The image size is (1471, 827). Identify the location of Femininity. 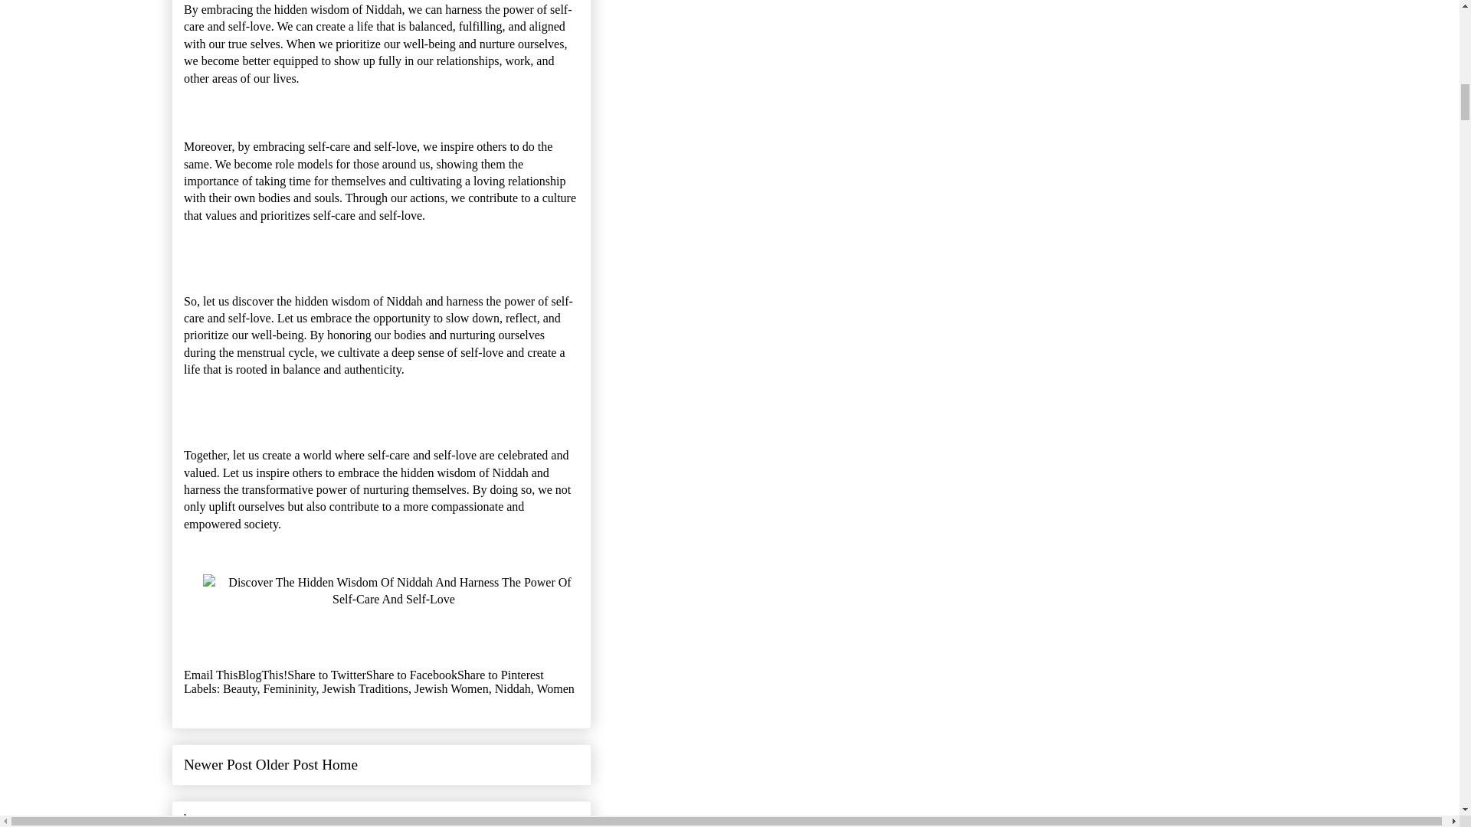
(290, 688).